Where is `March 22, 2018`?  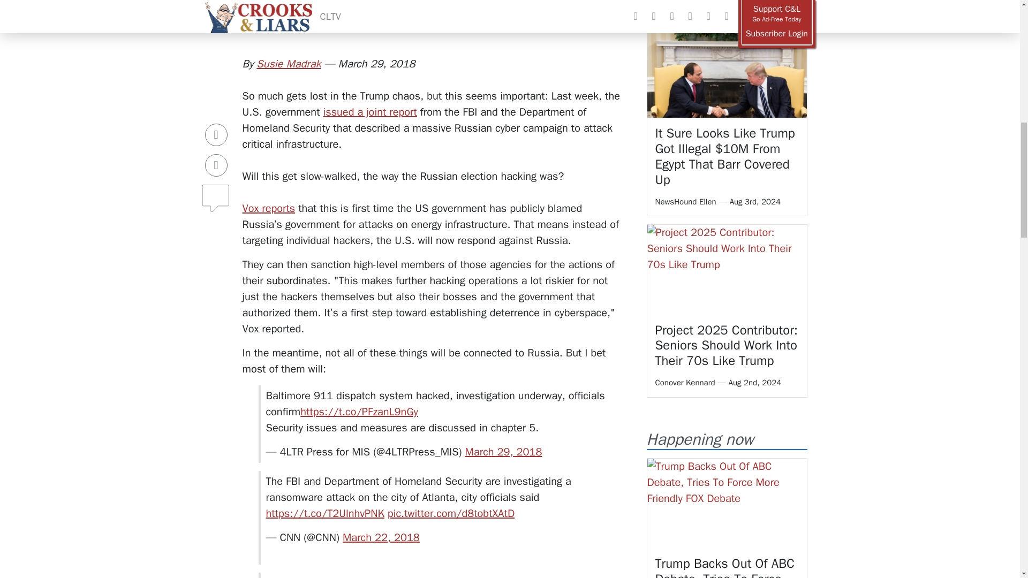 March 22, 2018 is located at coordinates (381, 537).